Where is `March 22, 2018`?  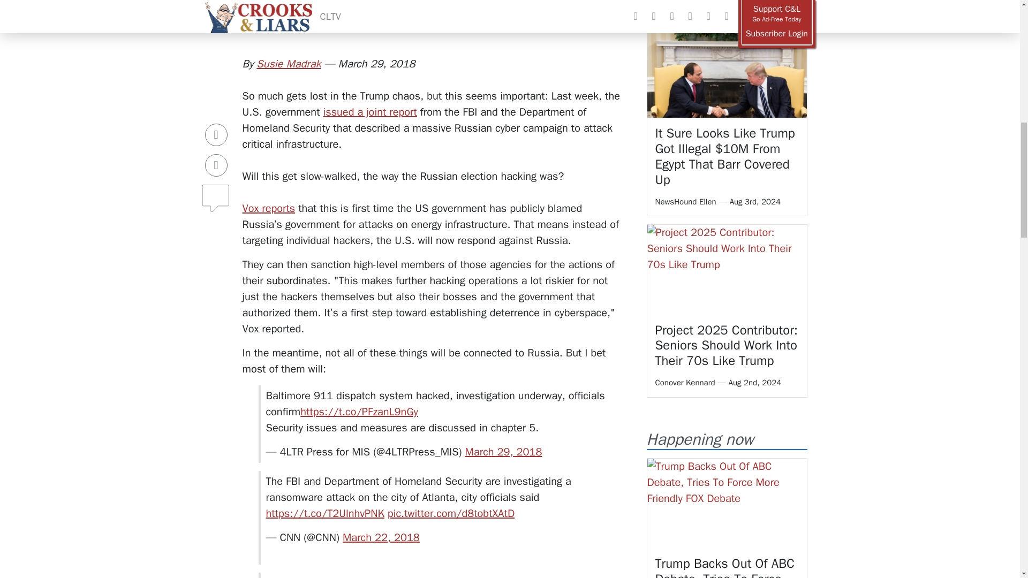 March 22, 2018 is located at coordinates (381, 537).